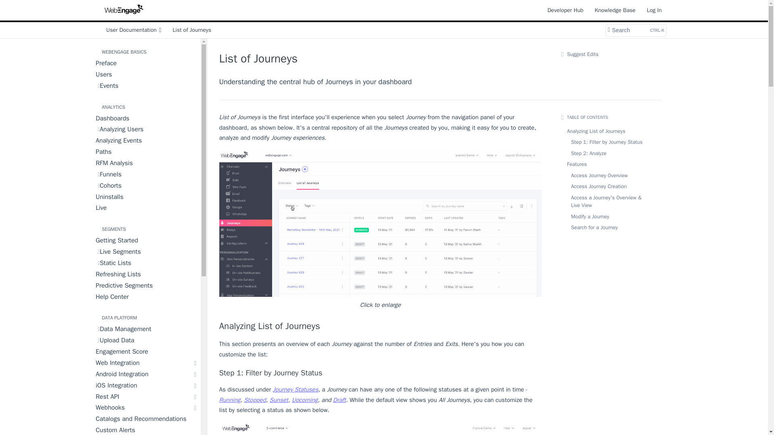  What do you see at coordinates (148, 197) in the screenshot?
I see `Events` at bounding box center [148, 197].